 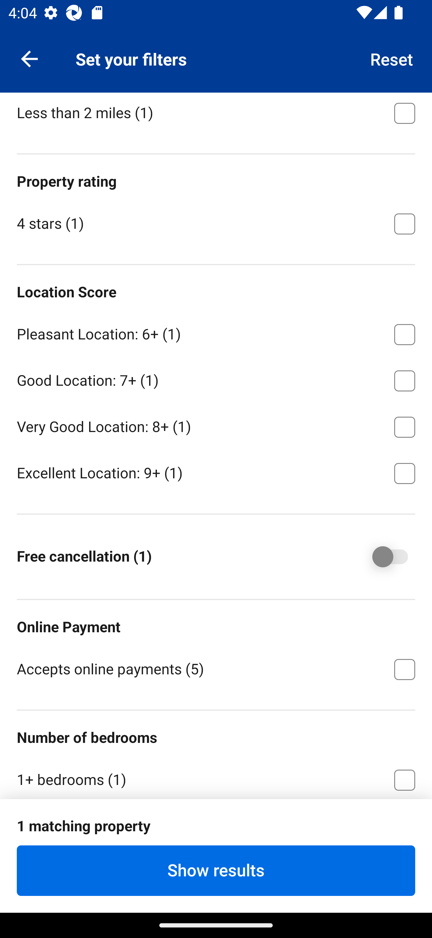 I want to click on Pleasant Location: 6+ ⁦(1), so click(x=216, y=333).